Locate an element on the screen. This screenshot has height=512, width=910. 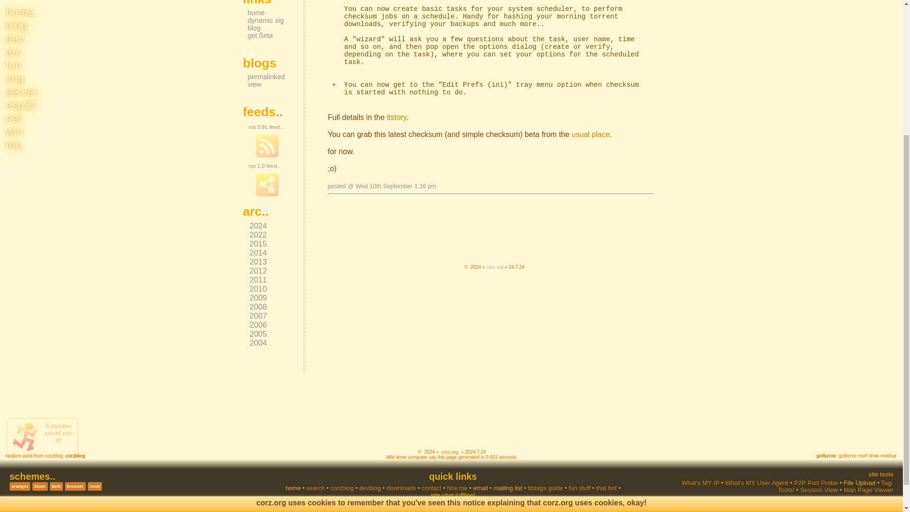
rss 0.91 feed.. is located at coordinates (265, 127).